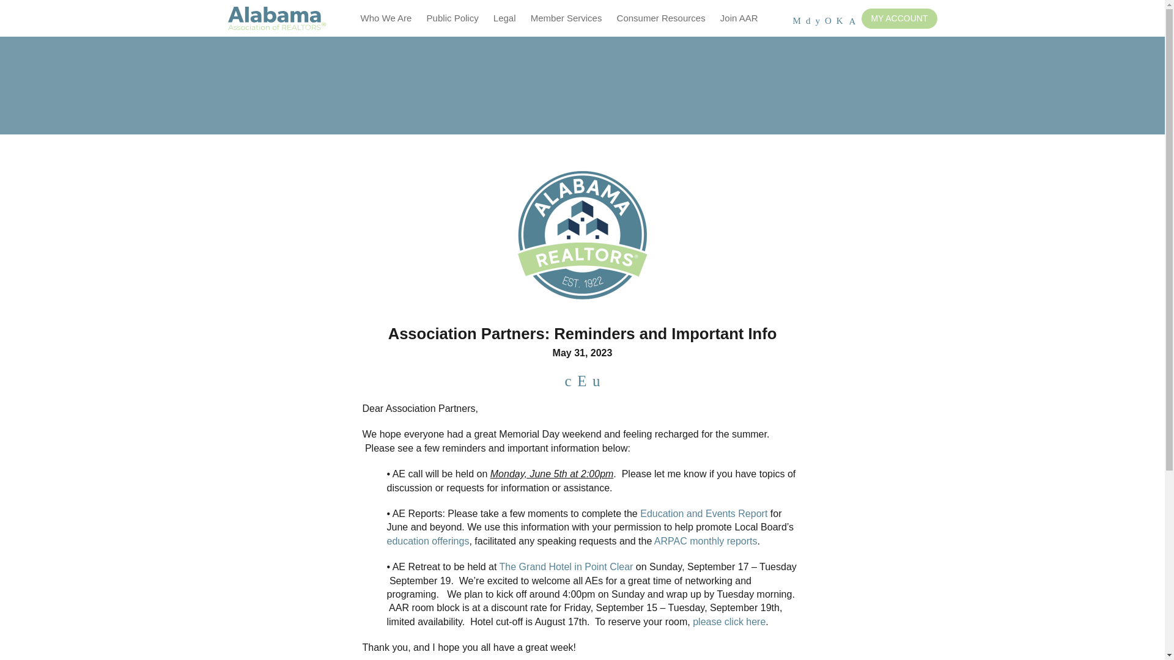 The height and width of the screenshot is (660, 1174). What do you see at coordinates (729, 621) in the screenshot?
I see `please click here` at bounding box center [729, 621].